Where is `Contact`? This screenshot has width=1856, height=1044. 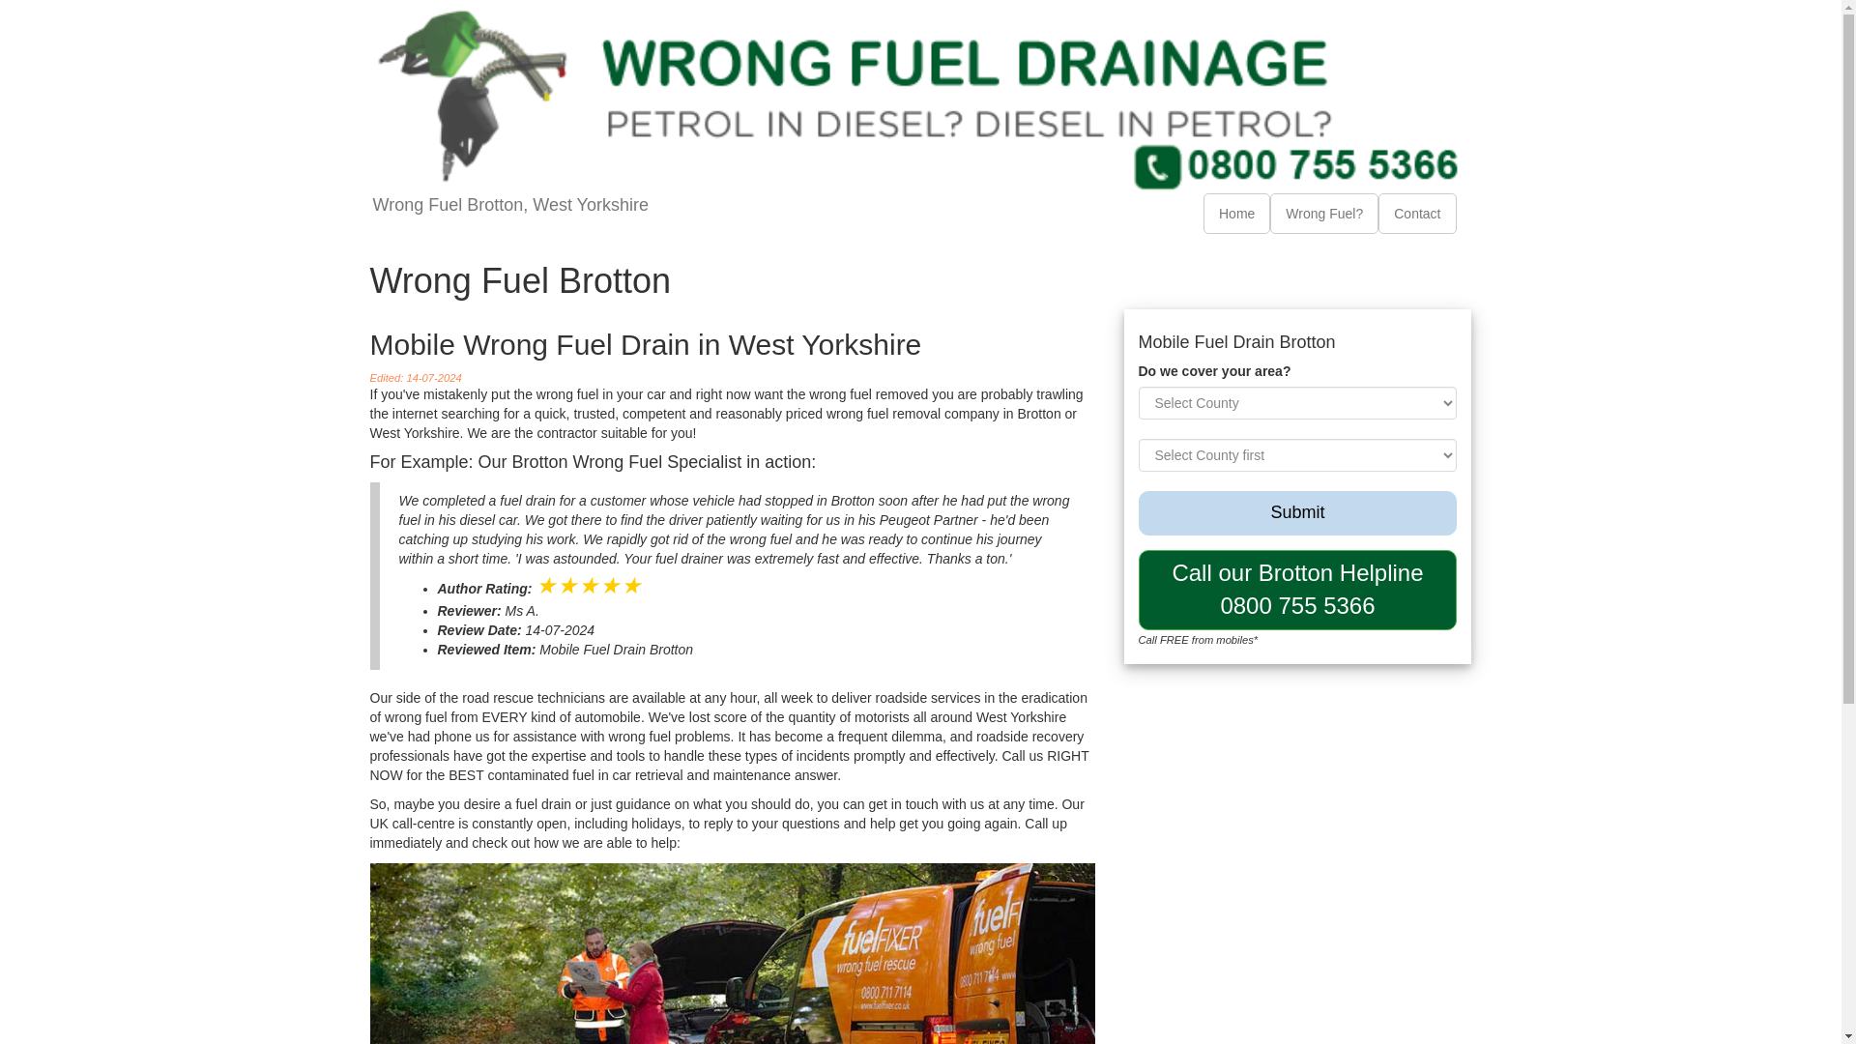
Contact is located at coordinates (1417, 213).